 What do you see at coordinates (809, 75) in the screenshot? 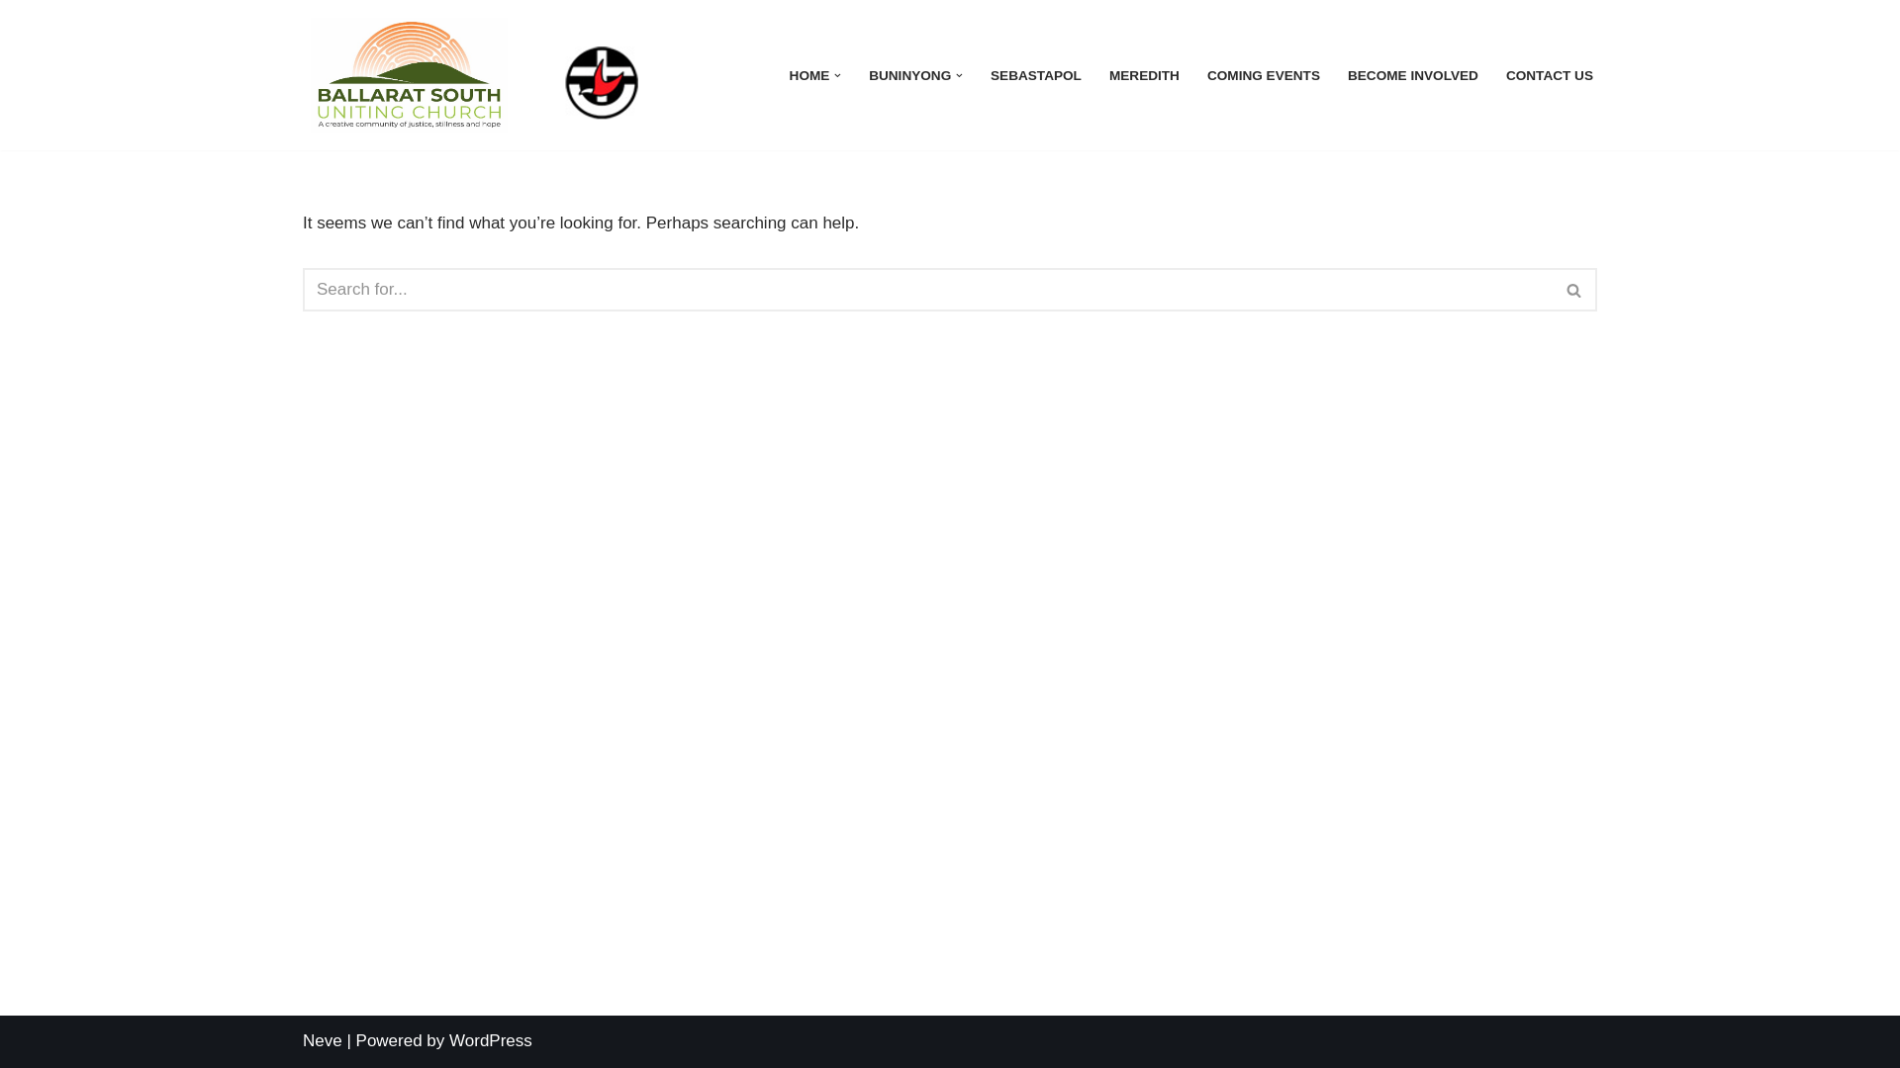
I see `HOME` at bounding box center [809, 75].